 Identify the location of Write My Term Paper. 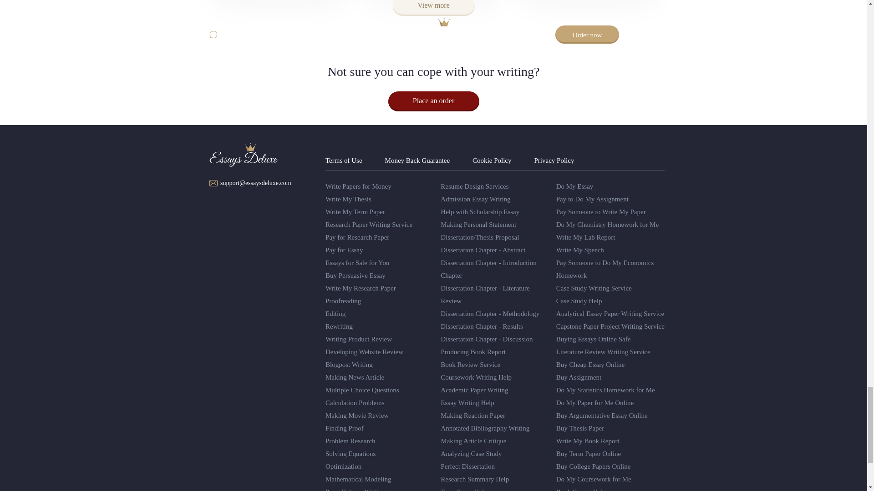
(355, 212).